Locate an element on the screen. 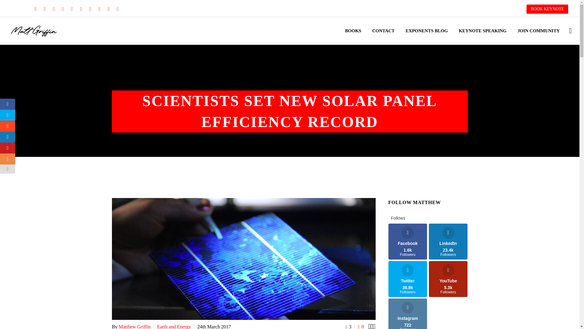 This screenshot has height=329, width=584. LinkedIn is located at coordinates (44, 9).